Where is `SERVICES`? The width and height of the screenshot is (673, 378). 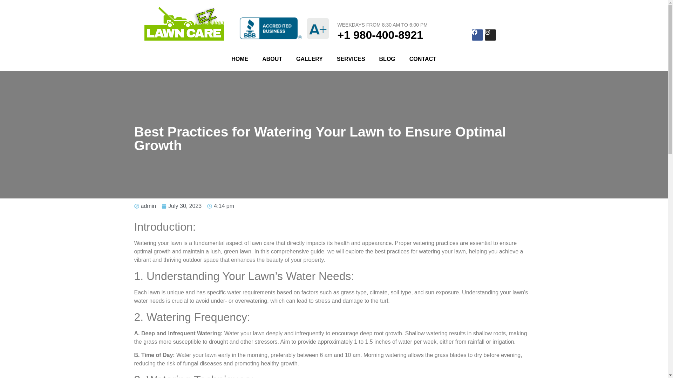
SERVICES is located at coordinates (351, 59).